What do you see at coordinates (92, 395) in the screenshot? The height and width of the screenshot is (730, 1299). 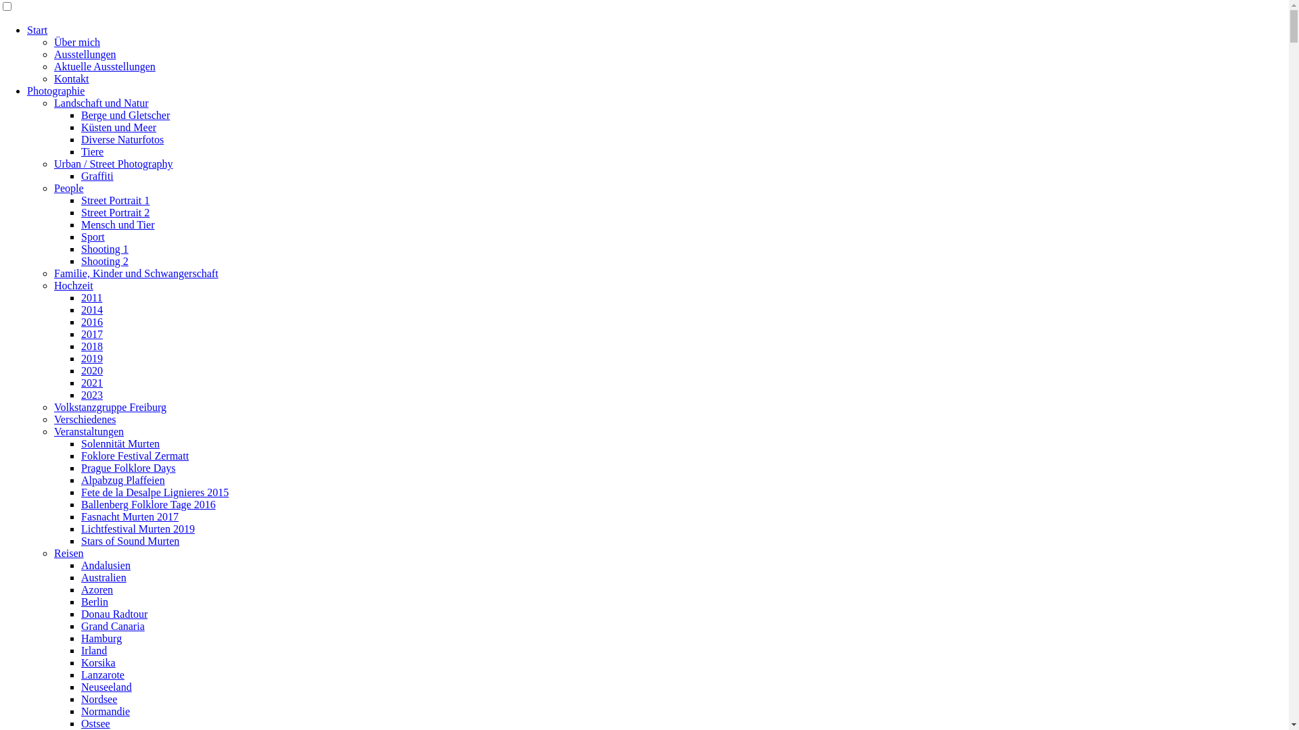 I see `2023` at bounding box center [92, 395].